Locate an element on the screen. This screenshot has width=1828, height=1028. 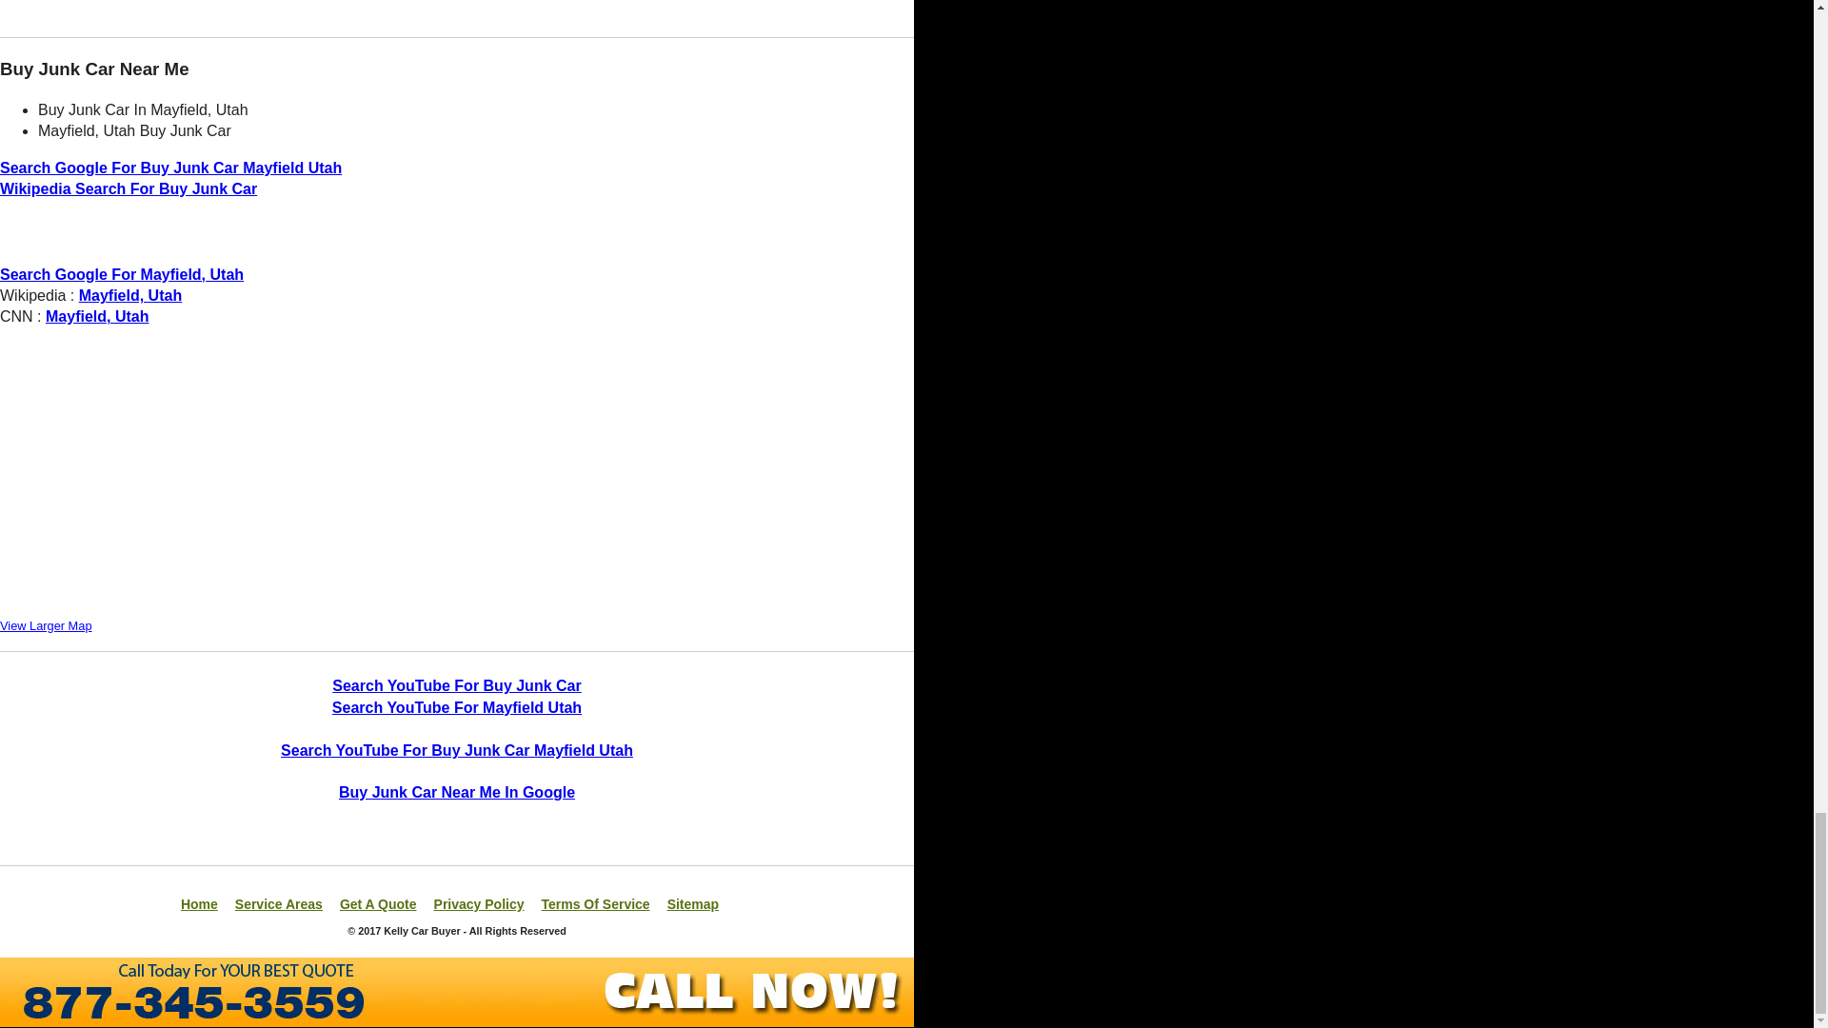
Get A Quote is located at coordinates (378, 903).